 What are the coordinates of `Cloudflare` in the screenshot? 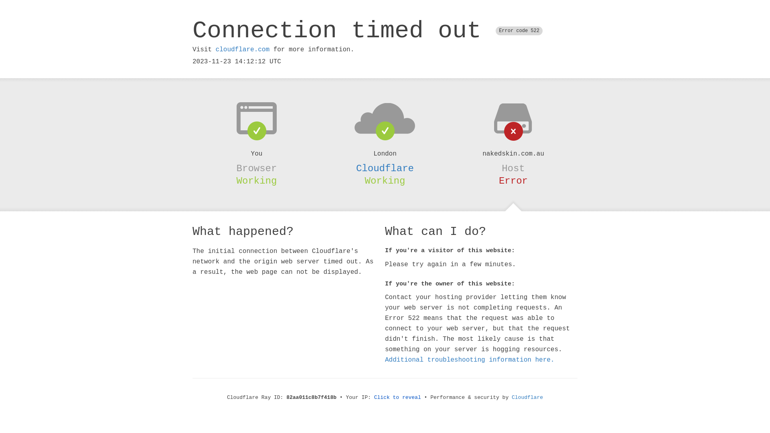 It's located at (385, 168).